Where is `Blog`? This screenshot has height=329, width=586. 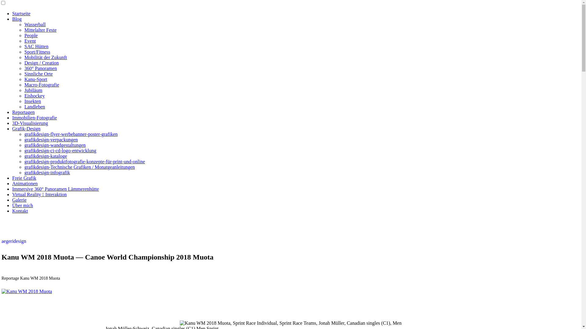 Blog is located at coordinates (17, 19).